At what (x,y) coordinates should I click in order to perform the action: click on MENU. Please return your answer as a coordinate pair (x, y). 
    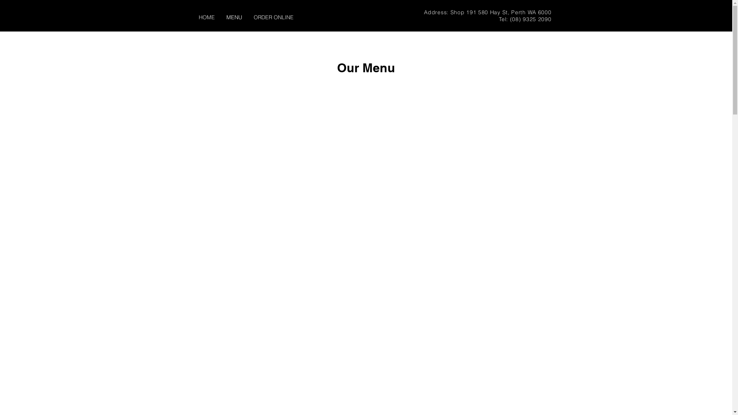
    Looking at the image, I should click on (234, 18).